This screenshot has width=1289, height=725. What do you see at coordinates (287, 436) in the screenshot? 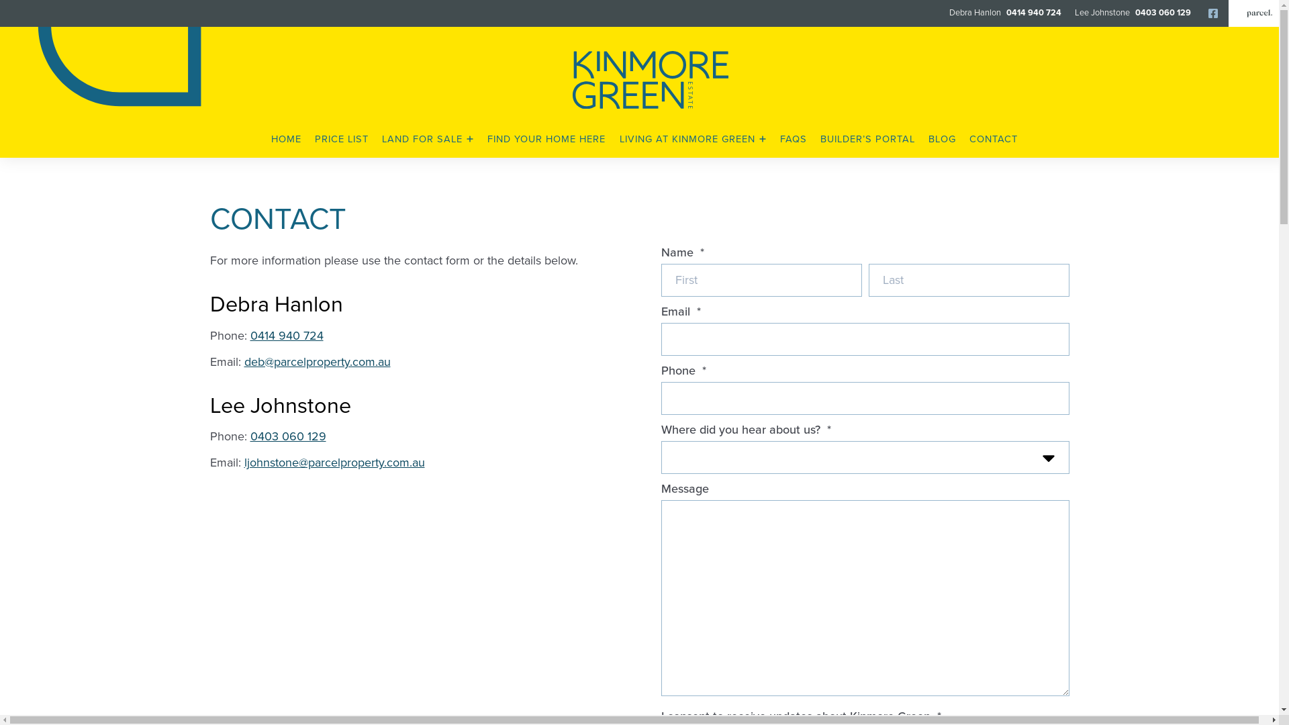
I see `0403 060 129` at bounding box center [287, 436].